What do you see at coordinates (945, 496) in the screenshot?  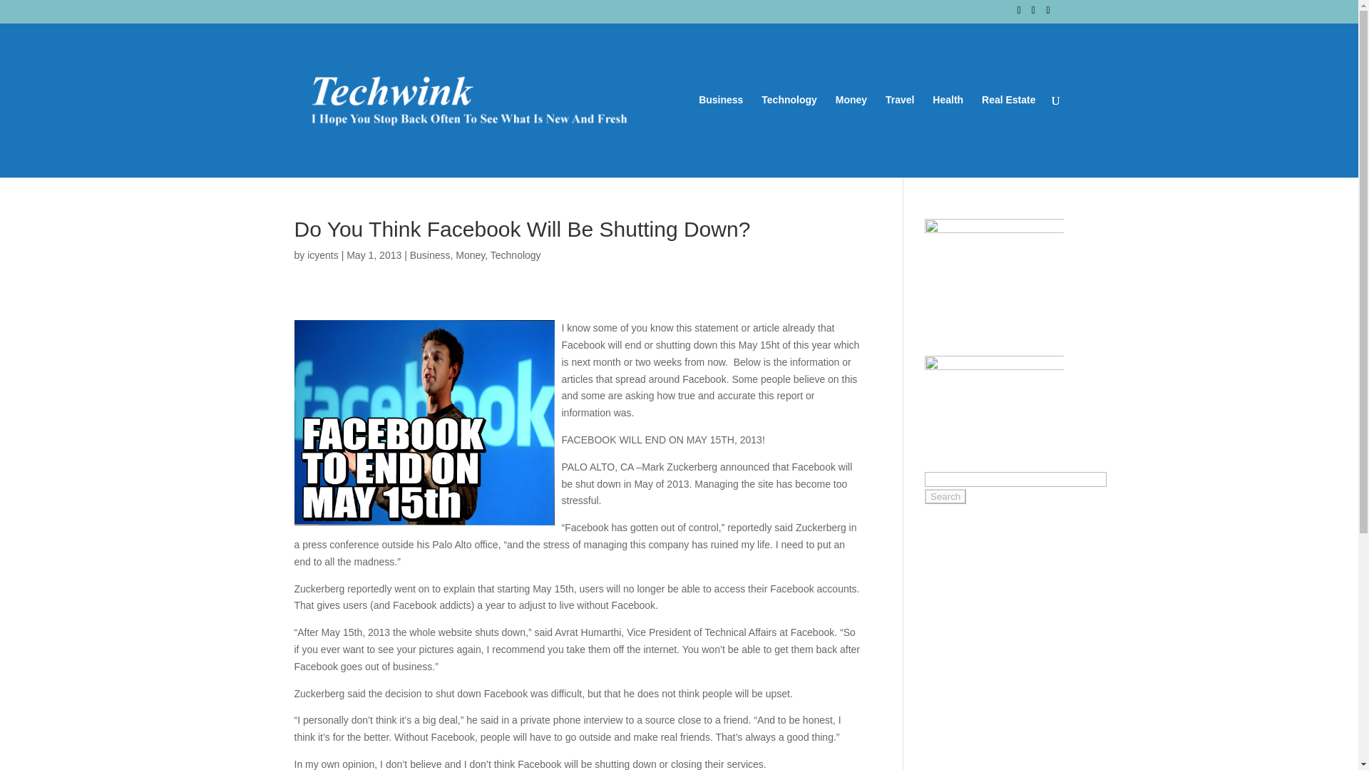 I see `Search` at bounding box center [945, 496].